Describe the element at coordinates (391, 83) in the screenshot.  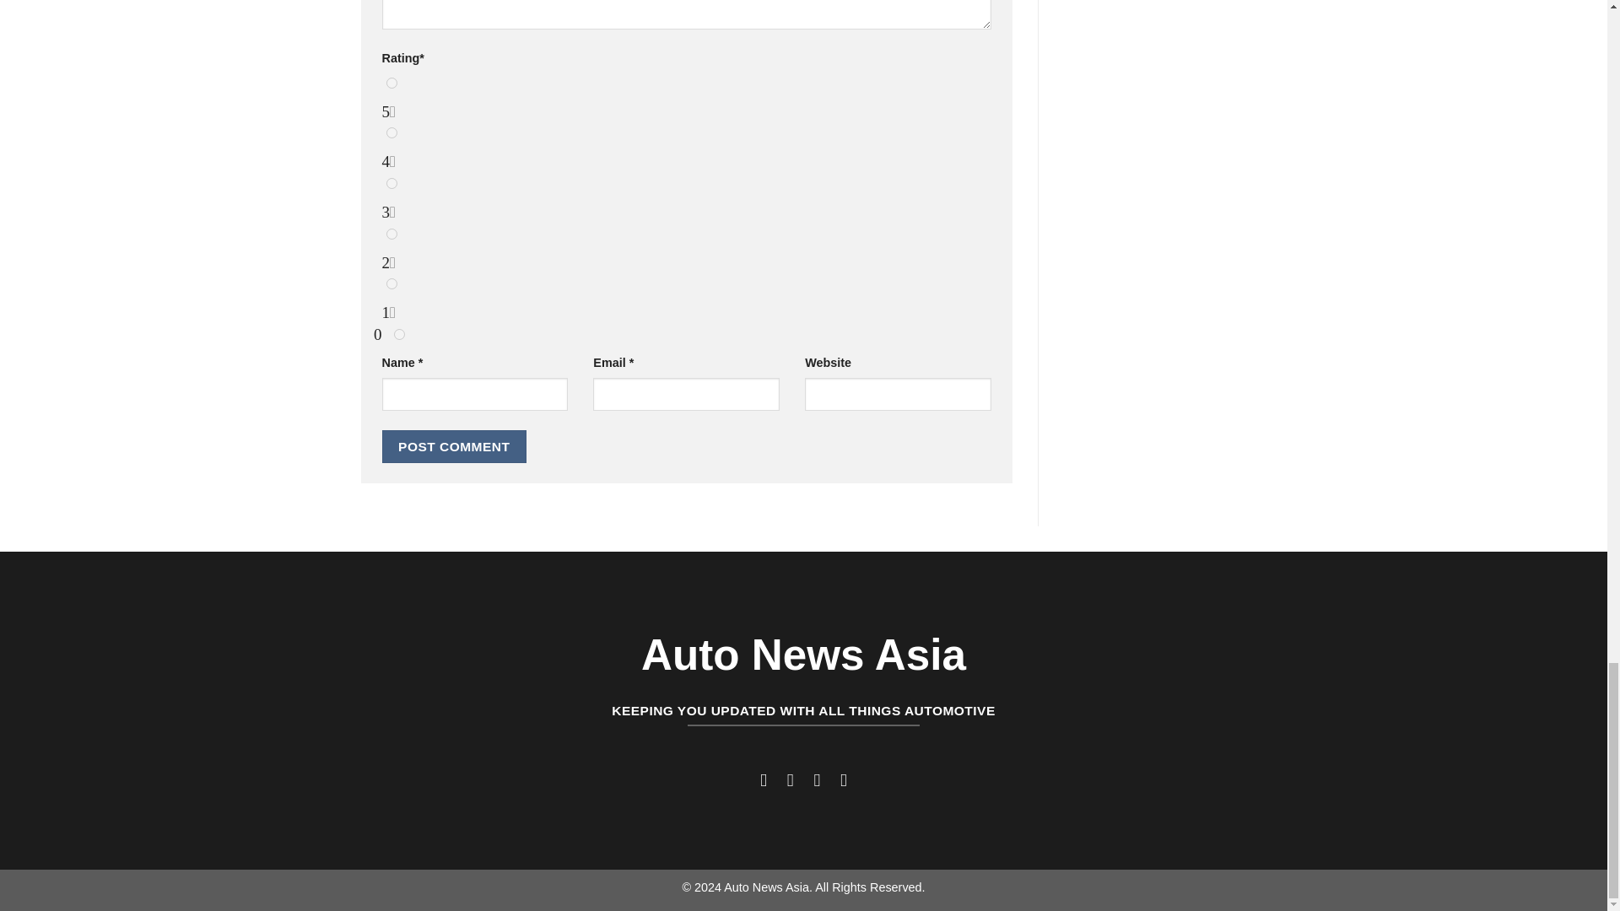
I see `5` at that location.